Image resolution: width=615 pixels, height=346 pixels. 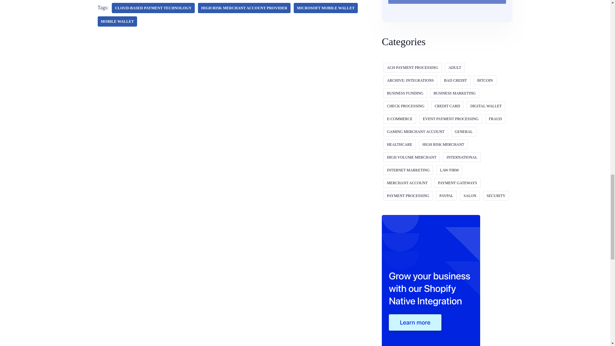 I want to click on Cloud-Based Payment Technology, so click(x=153, y=8).